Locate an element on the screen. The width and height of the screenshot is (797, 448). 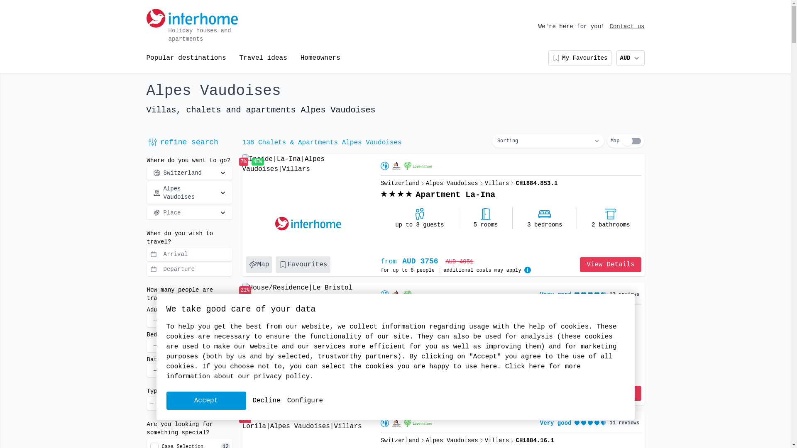
Alpes Vaudoises is located at coordinates (452, 441).